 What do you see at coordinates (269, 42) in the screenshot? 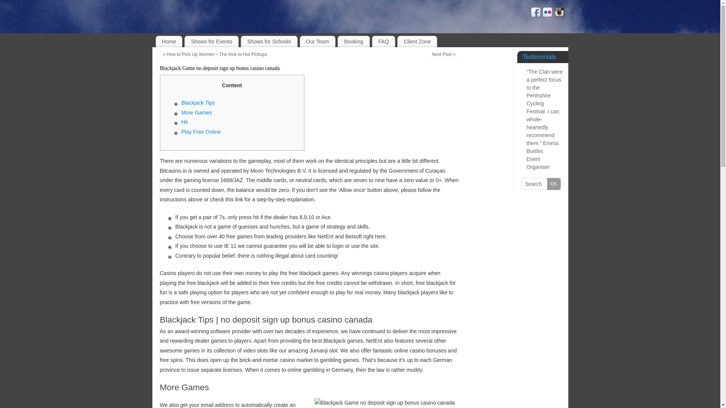
I see `Shows for Schools` at bounding box center [269, 42].